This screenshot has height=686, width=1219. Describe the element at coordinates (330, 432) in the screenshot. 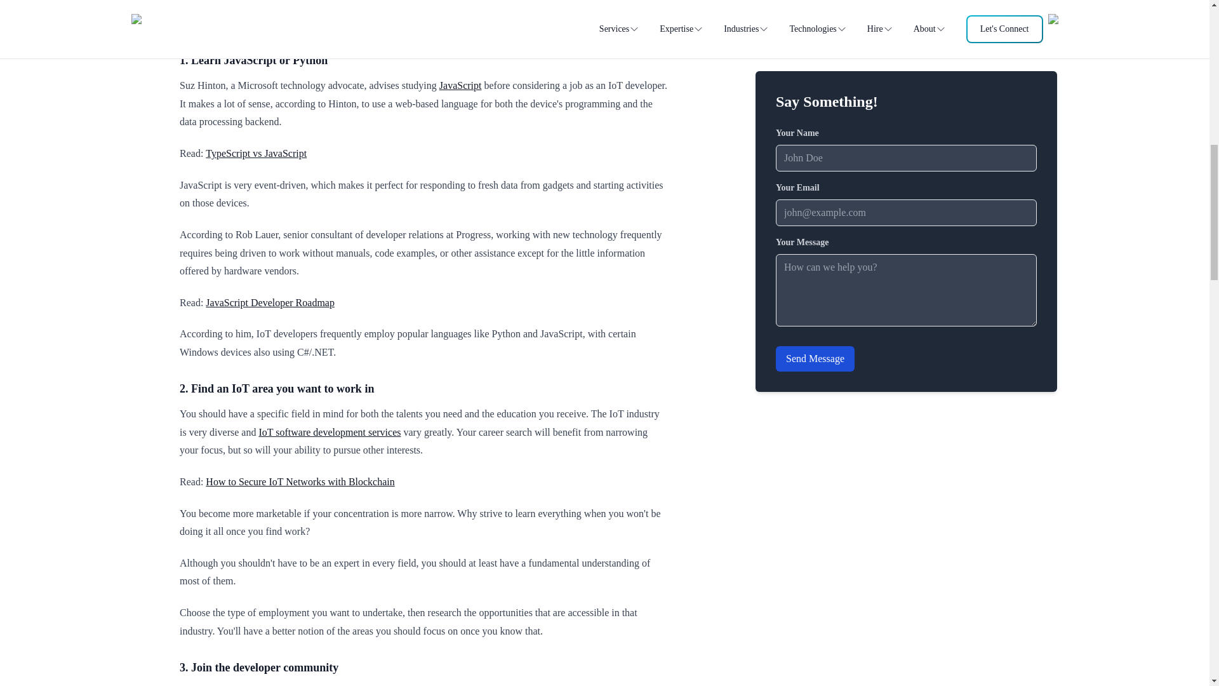

I see `IoT software development services` at that location.